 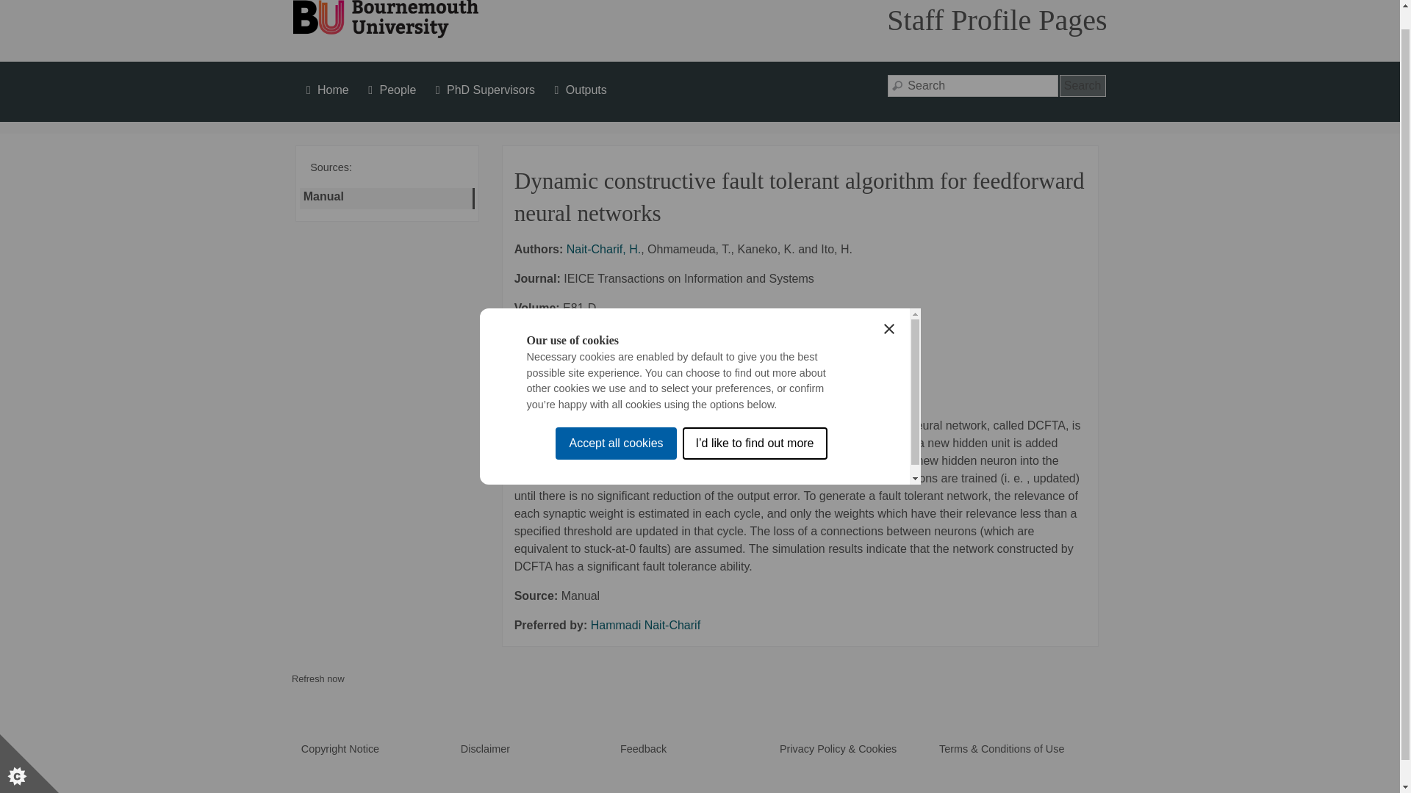 What do you see at coordinates (325, 90) in the screenshot?
I see `Home` at bounding box center [325, 90].